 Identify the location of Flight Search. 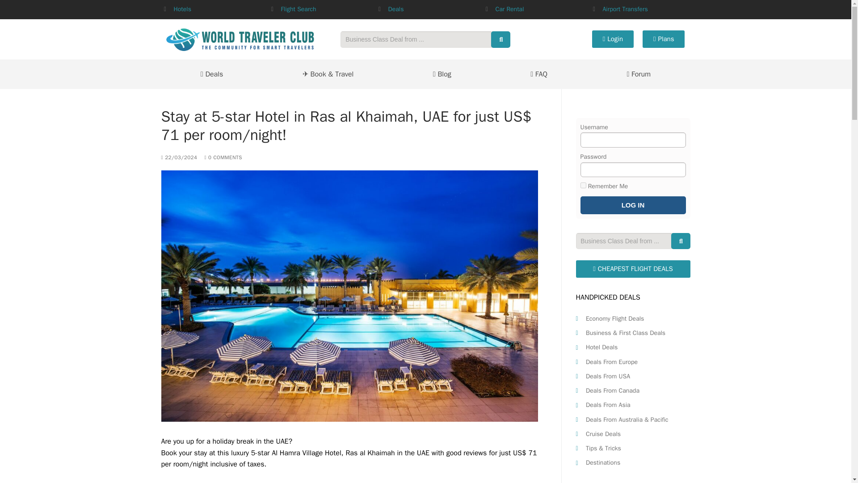
(298, 9).